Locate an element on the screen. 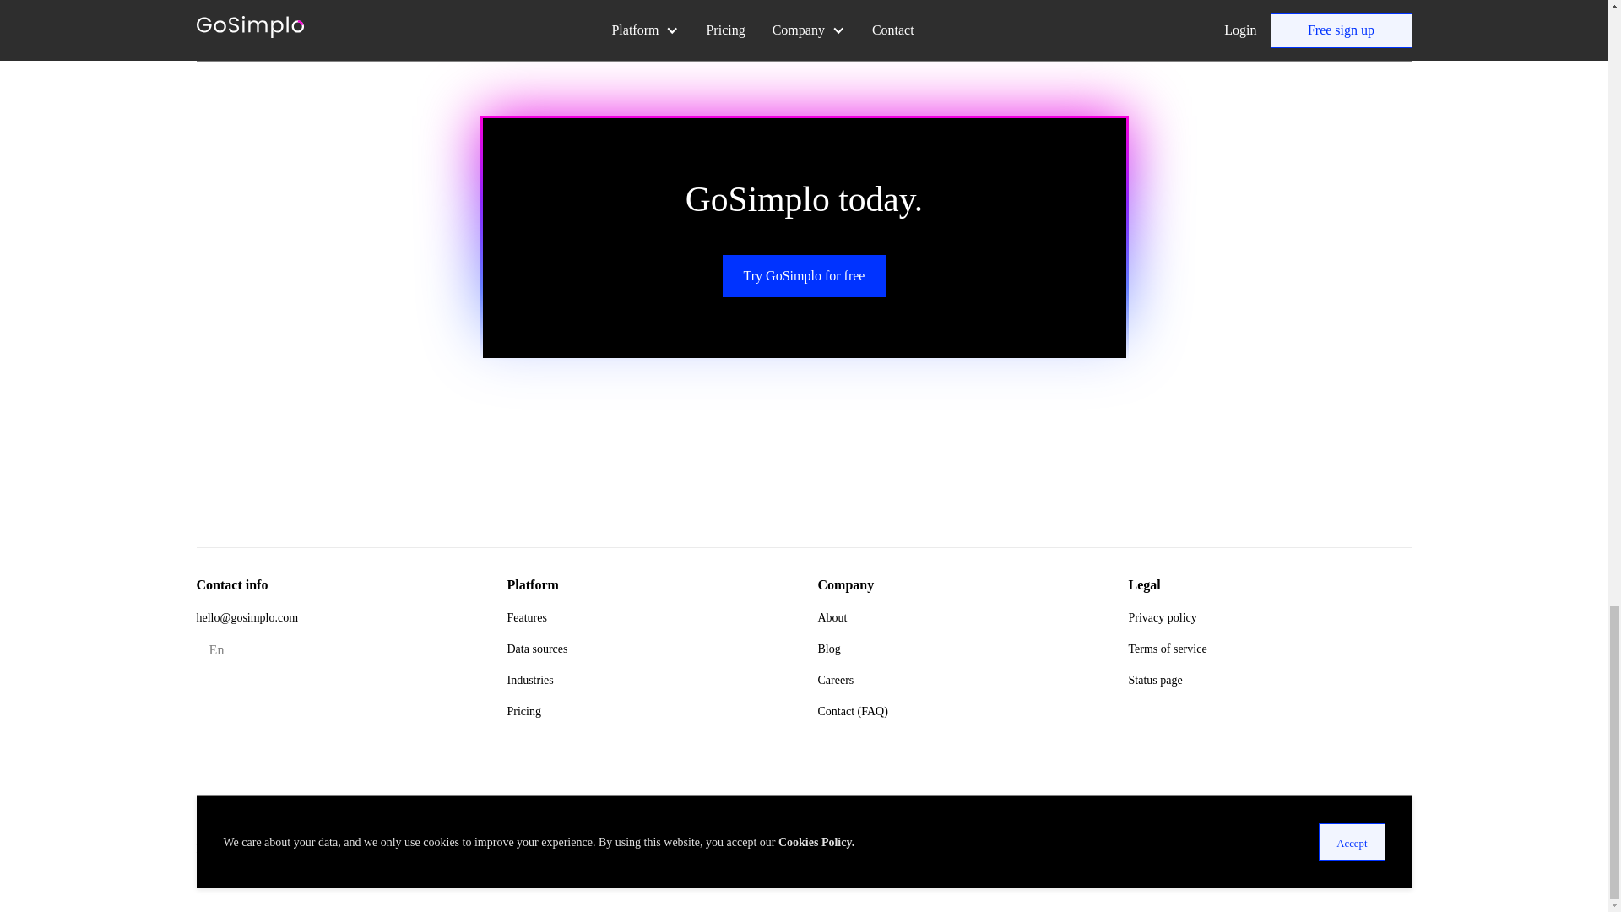 The image size is (1621, 912). Careers is located at coordinates (835, 681).